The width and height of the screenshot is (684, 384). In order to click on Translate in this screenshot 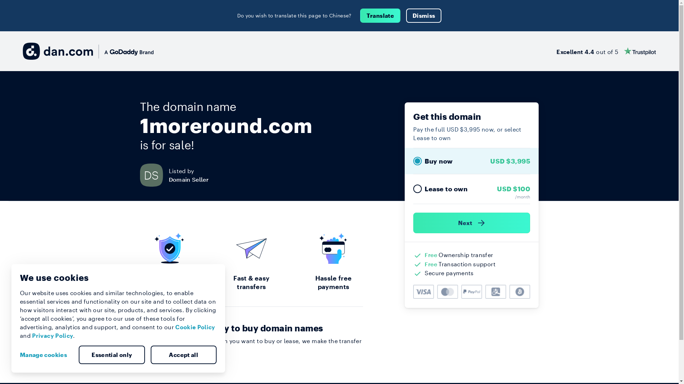, I will do `click(380, 16)`.